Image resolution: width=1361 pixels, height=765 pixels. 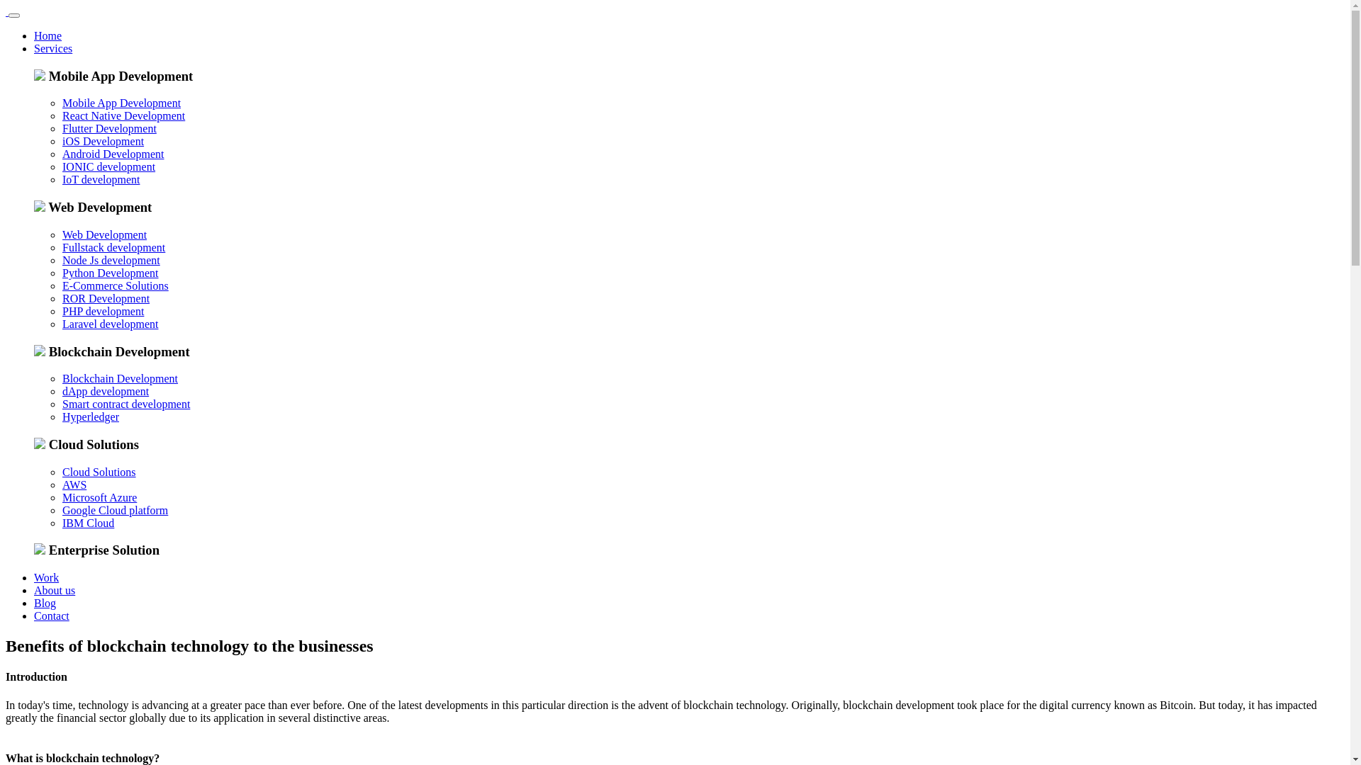 I want to click on About us, so click(x=55, y=591).